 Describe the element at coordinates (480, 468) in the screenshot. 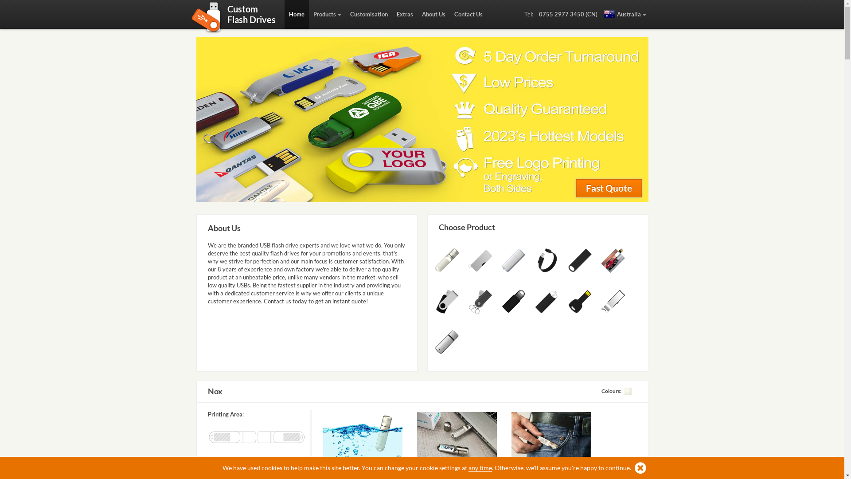

I see `any time` at that location.